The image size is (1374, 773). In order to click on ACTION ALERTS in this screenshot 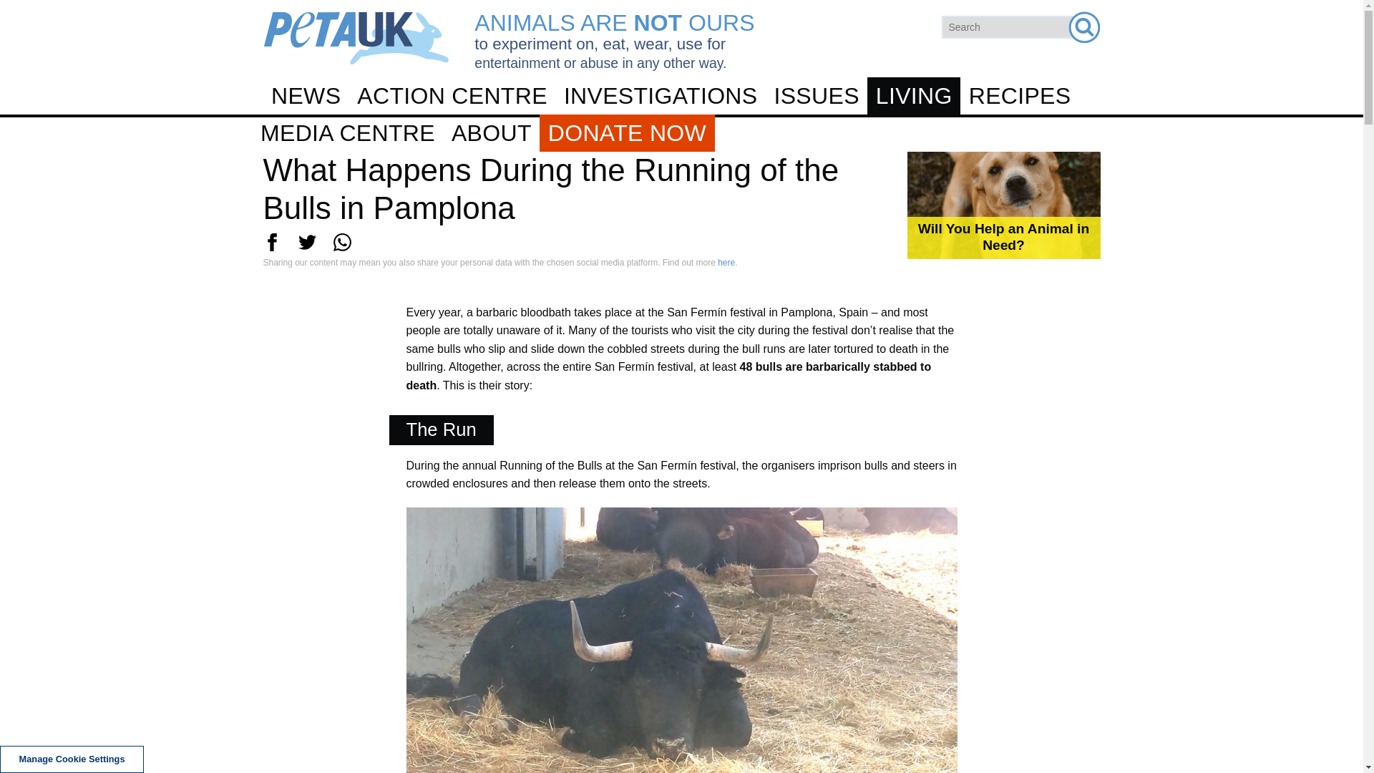, I will do `click(687, 139)`.